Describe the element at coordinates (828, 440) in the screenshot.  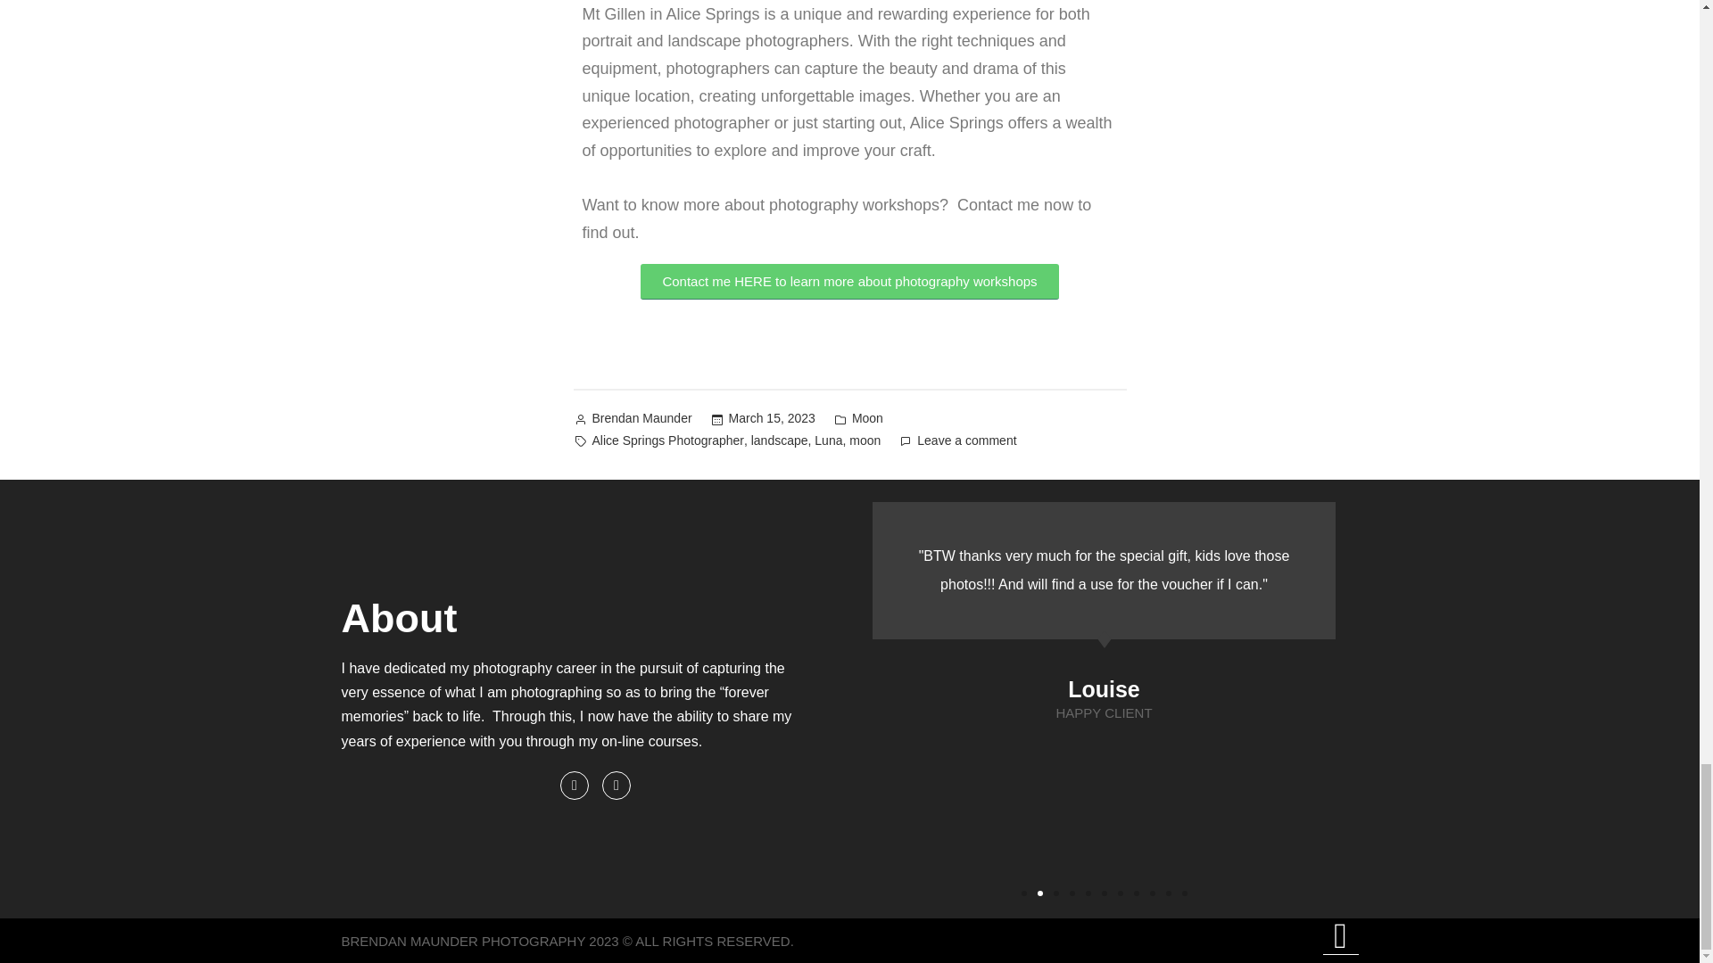
I see `Luna` at that location.